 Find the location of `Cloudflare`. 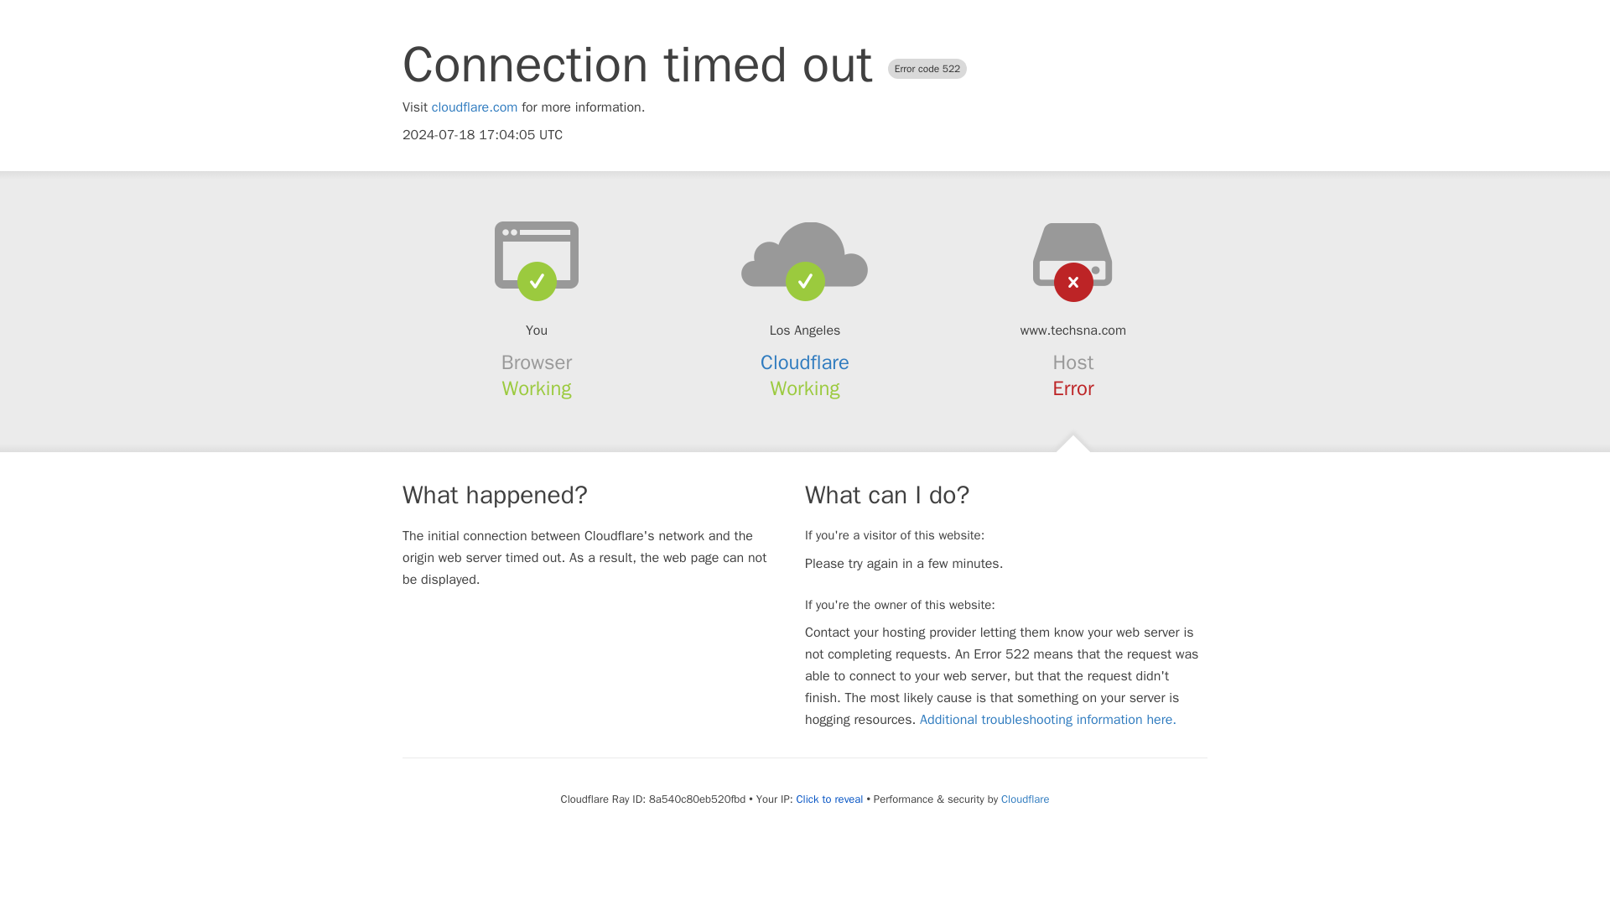

Cloudflare is located at coordinates (805, 362).